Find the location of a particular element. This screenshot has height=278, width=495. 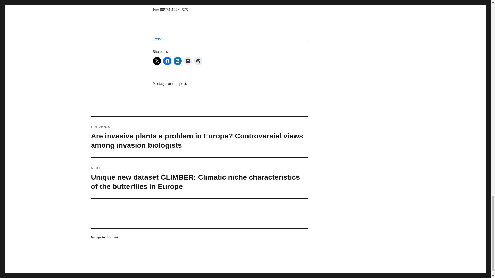

Click to share on LinkedIn is located at coordinates (177, 61).